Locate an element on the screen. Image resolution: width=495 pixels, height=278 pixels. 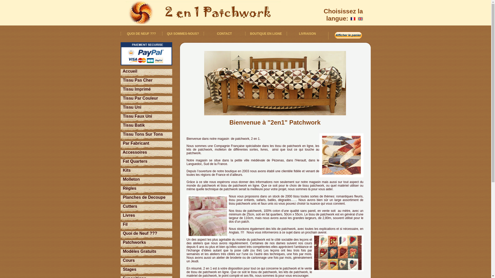
  Planches de Decoupe is located at coordinates (143, 197).